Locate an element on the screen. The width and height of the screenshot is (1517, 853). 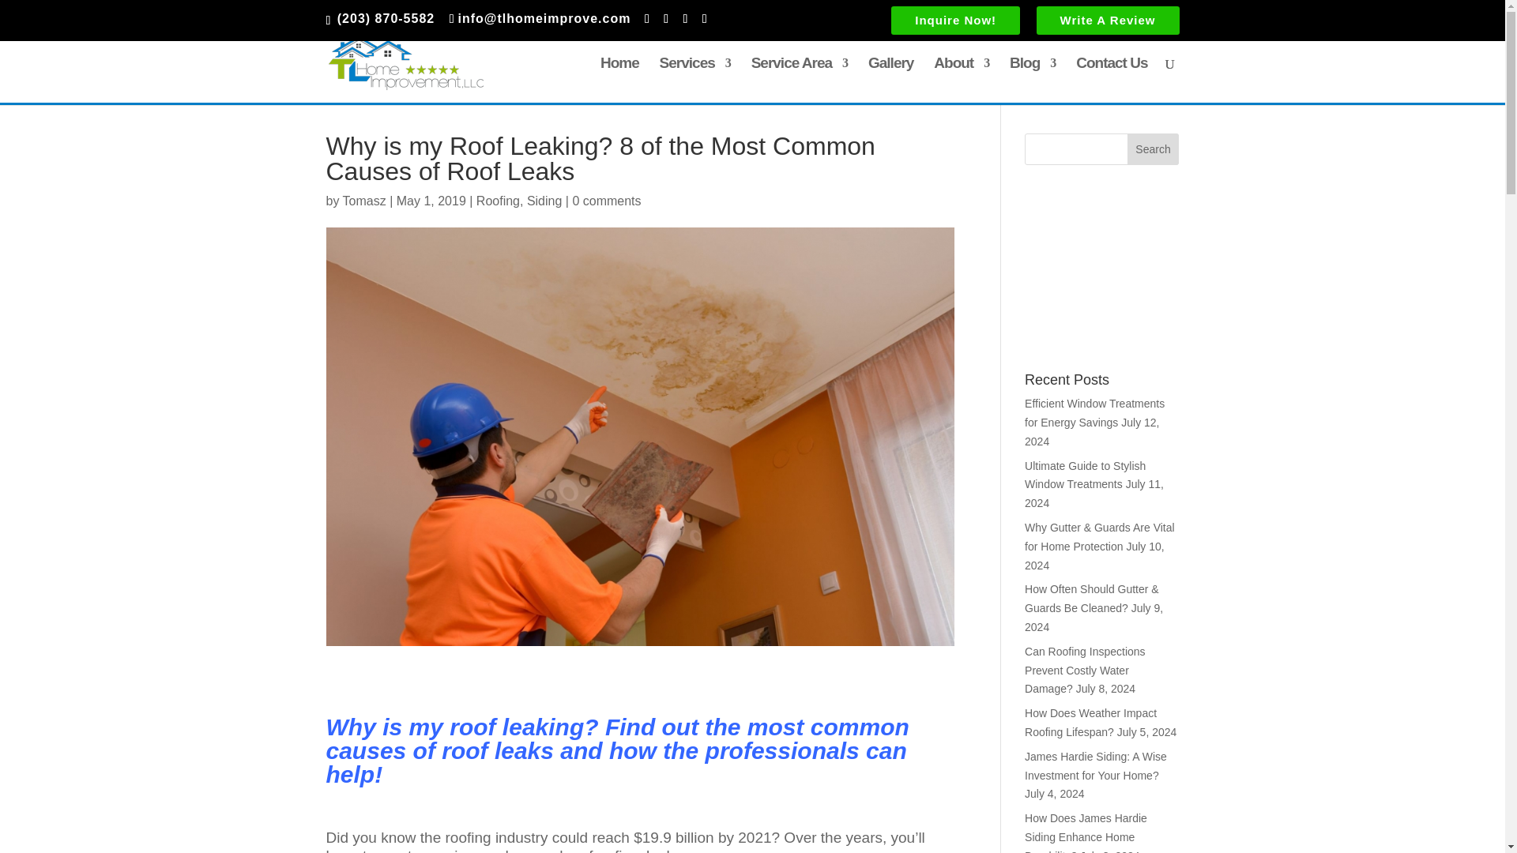
0 comments is located at coordinates (605, 201).